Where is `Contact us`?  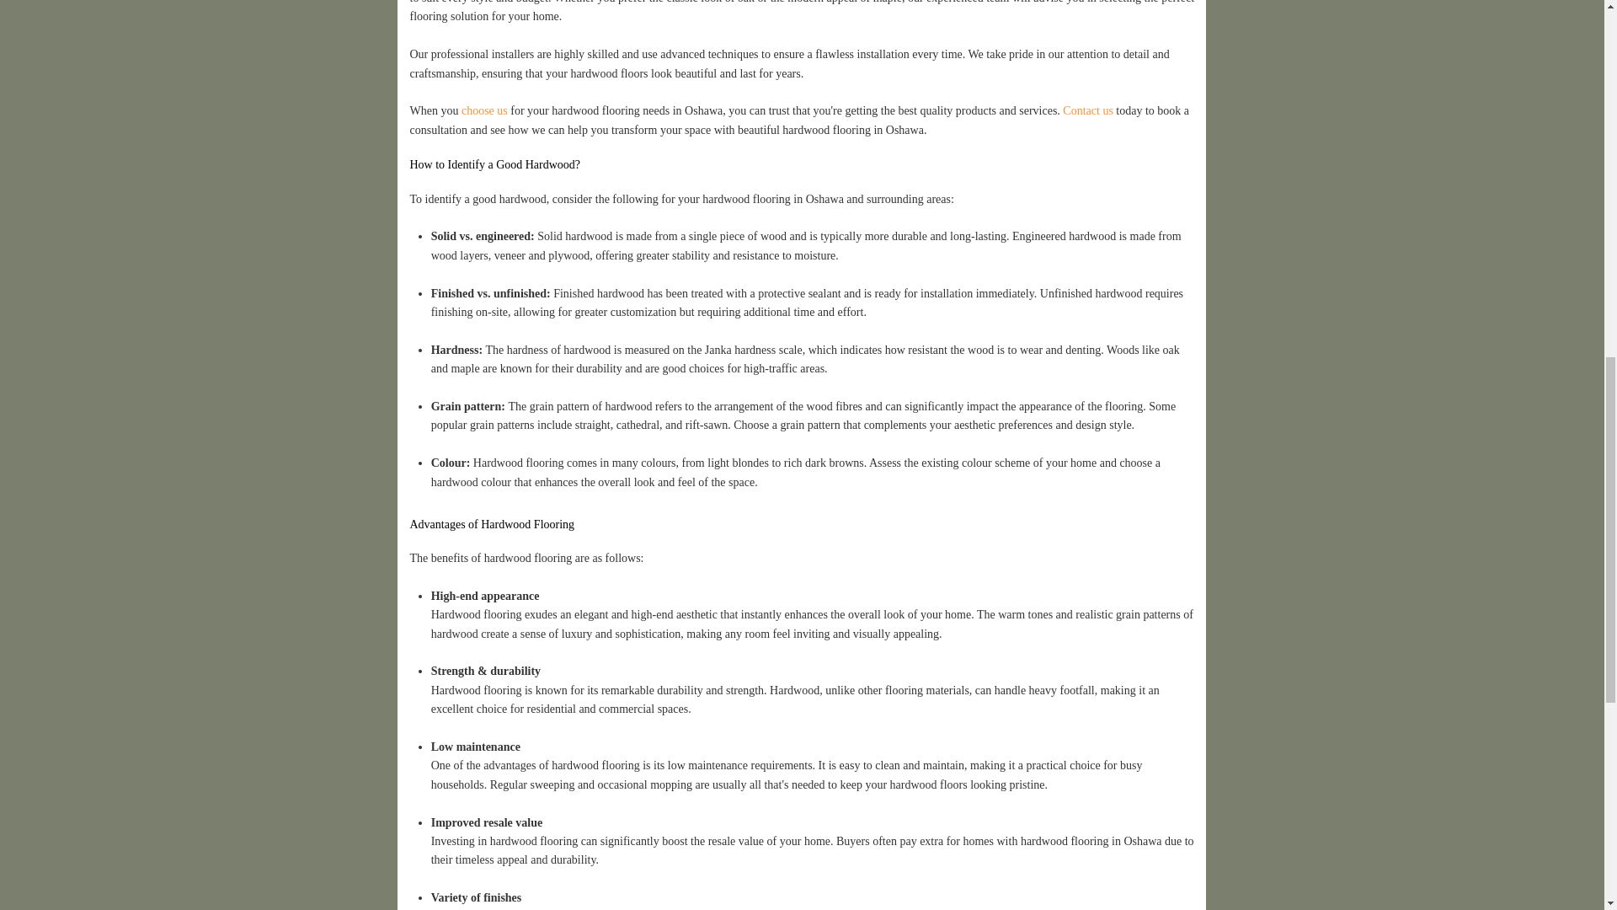
Contact us is located at coordinates (1088, 111).